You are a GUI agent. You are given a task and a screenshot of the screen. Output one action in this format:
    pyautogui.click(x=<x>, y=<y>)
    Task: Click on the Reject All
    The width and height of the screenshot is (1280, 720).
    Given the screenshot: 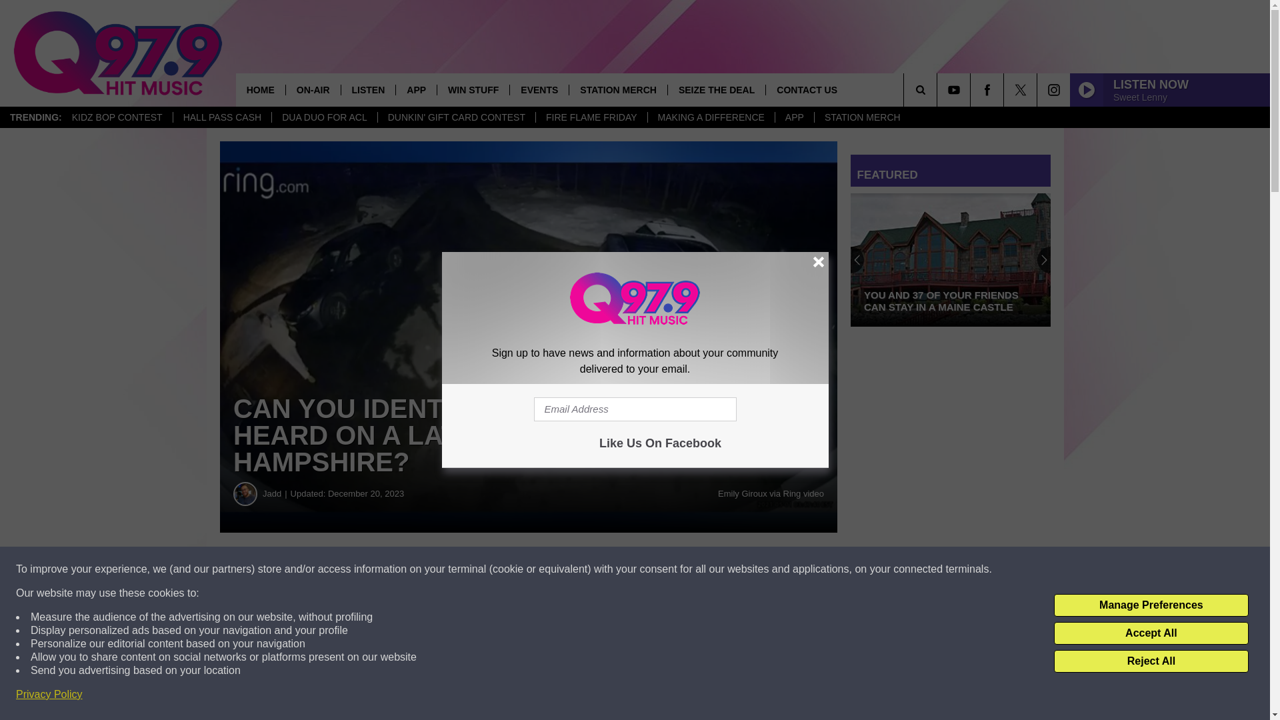 What is the action you would take?
    pyautogui.click(x=1151, y=661)
    